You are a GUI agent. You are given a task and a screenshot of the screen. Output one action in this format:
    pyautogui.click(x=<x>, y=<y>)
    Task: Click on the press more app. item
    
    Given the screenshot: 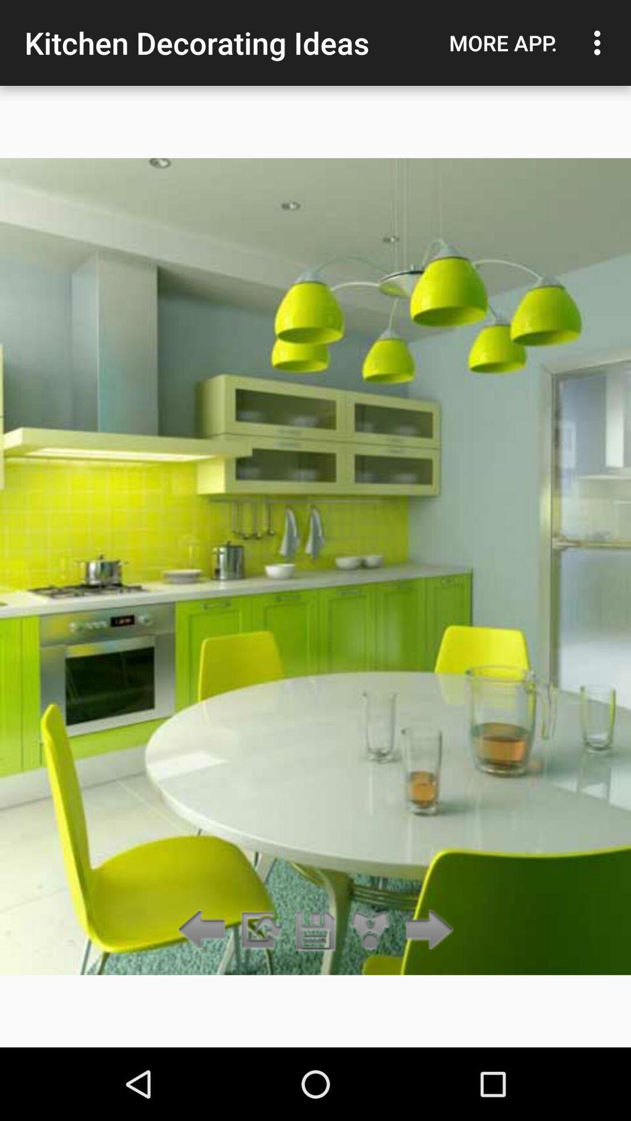 What is the action you would take?
    pyautogui.click(x=503, y=43)
    